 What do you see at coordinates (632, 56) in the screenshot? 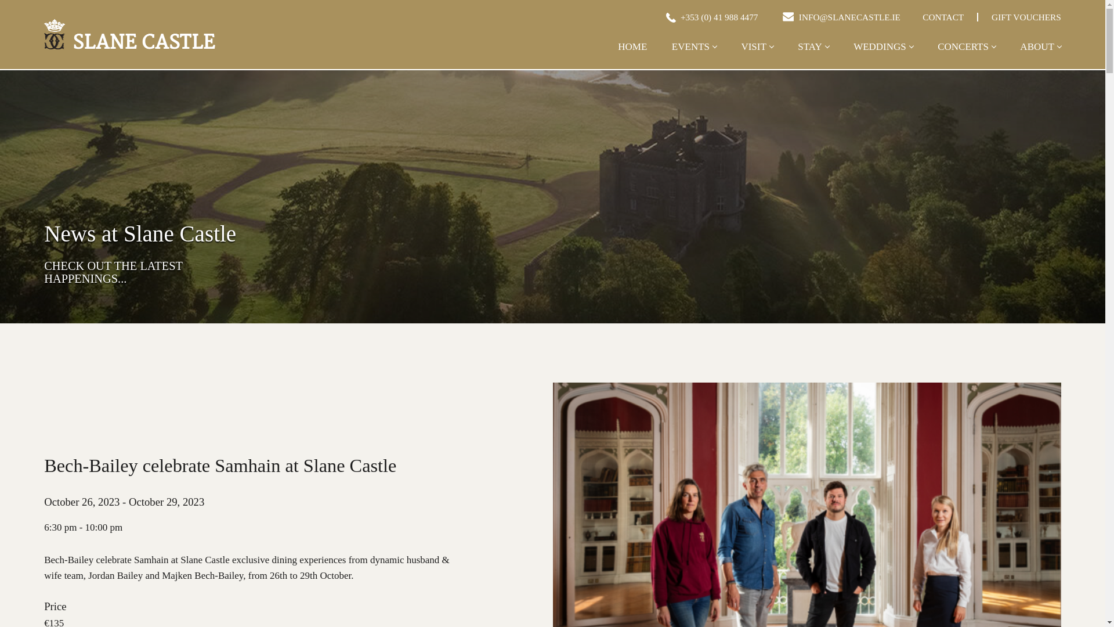
I see `HOME` at bounding box center [632, 56].